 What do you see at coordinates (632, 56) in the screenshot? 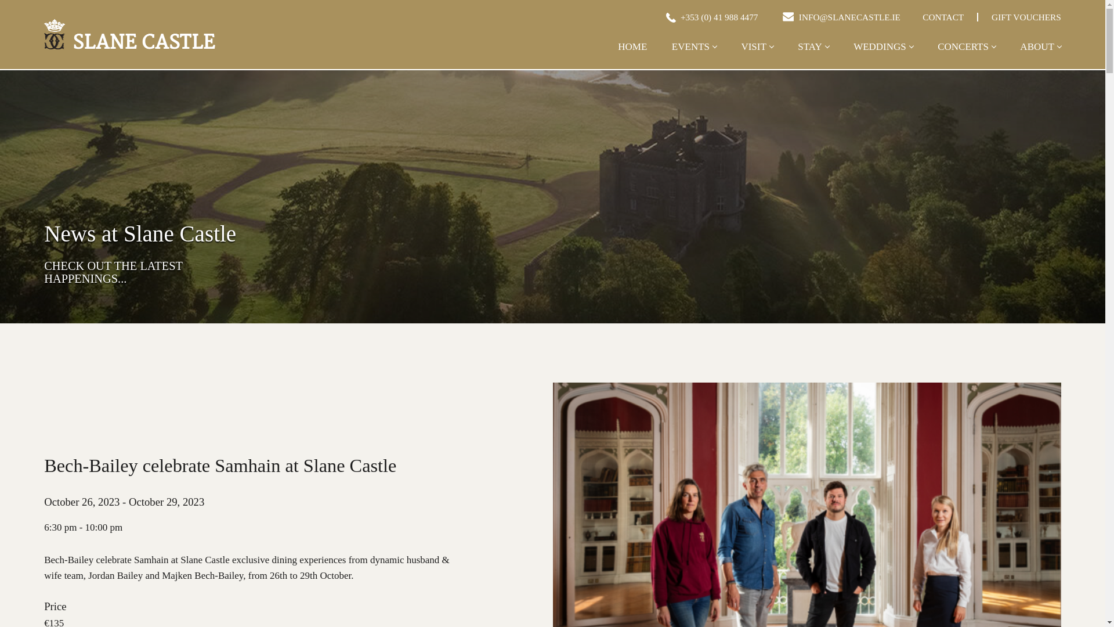
I see `HOME` at bounding box center [632, 56].